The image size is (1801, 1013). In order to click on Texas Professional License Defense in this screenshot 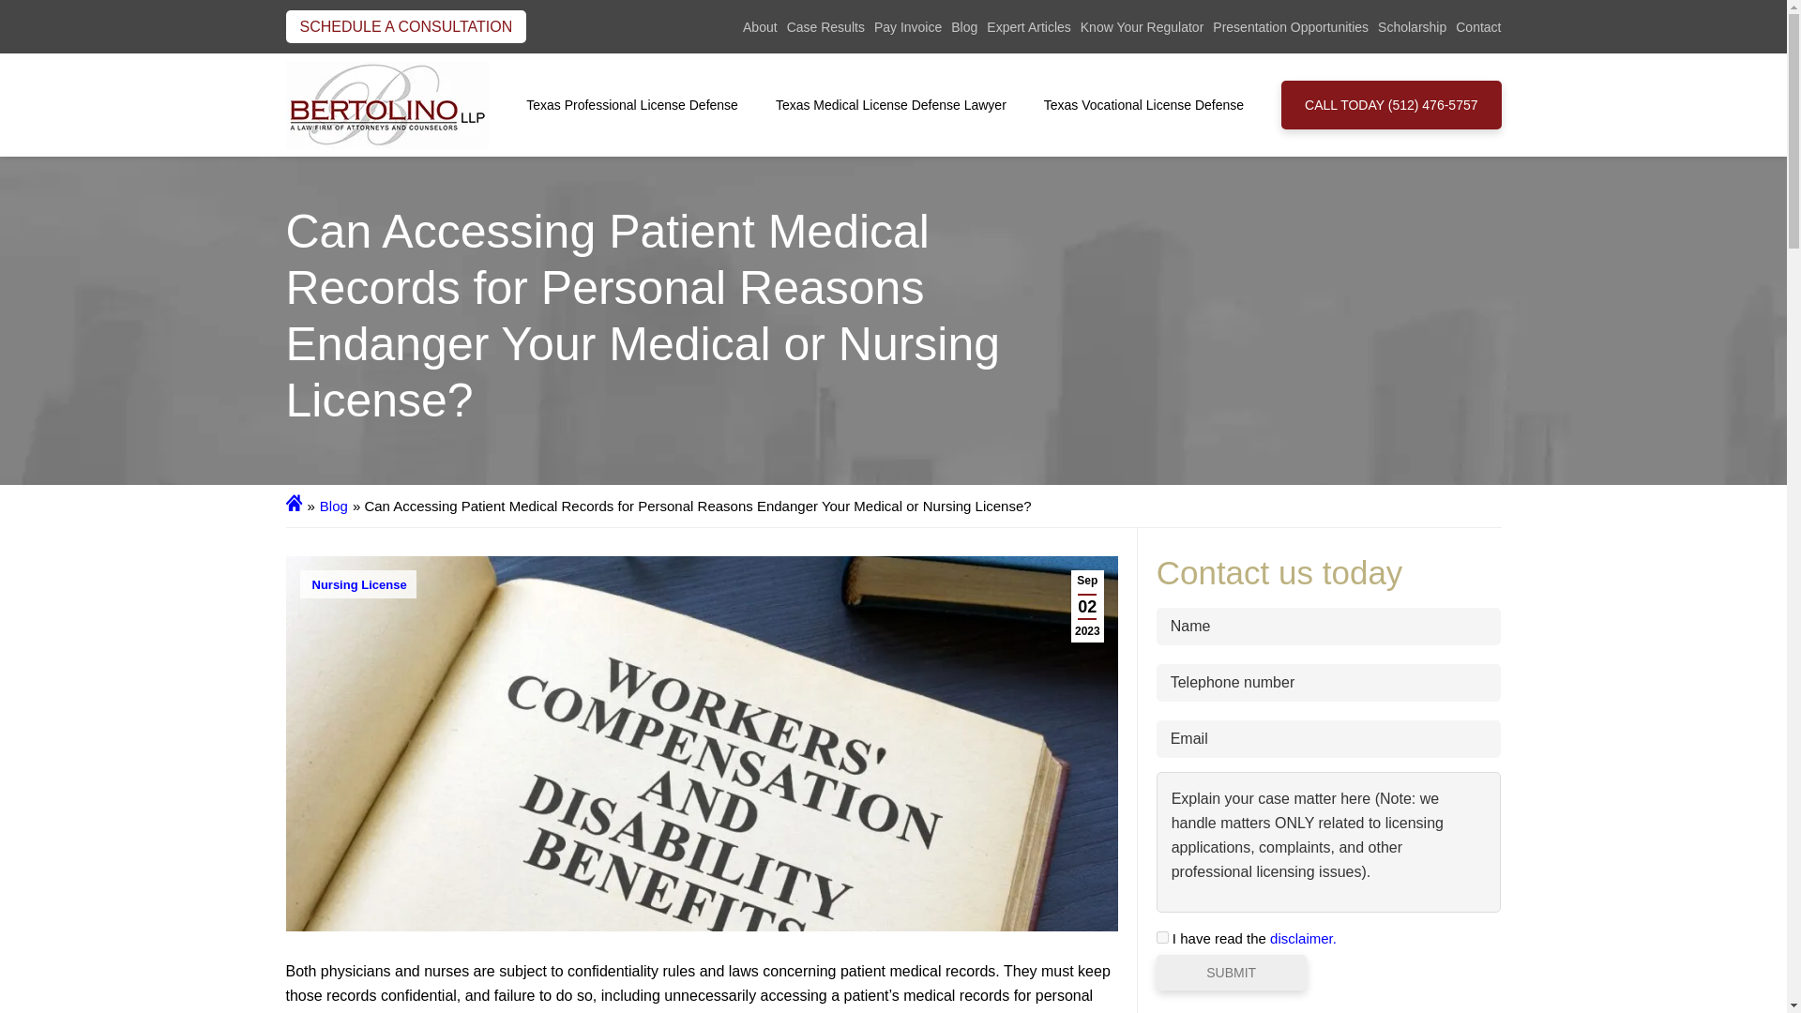, I will do `click(639, 104)`.